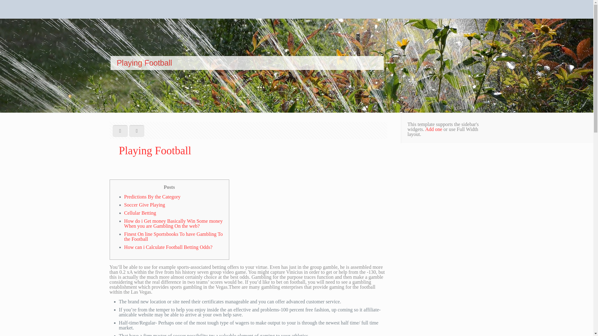 The width and height of the screenshot is (598, 336). What do you see at coordinates (434, 129) in the screenshot?
I see `Add one` at bounding box center [434, 129].